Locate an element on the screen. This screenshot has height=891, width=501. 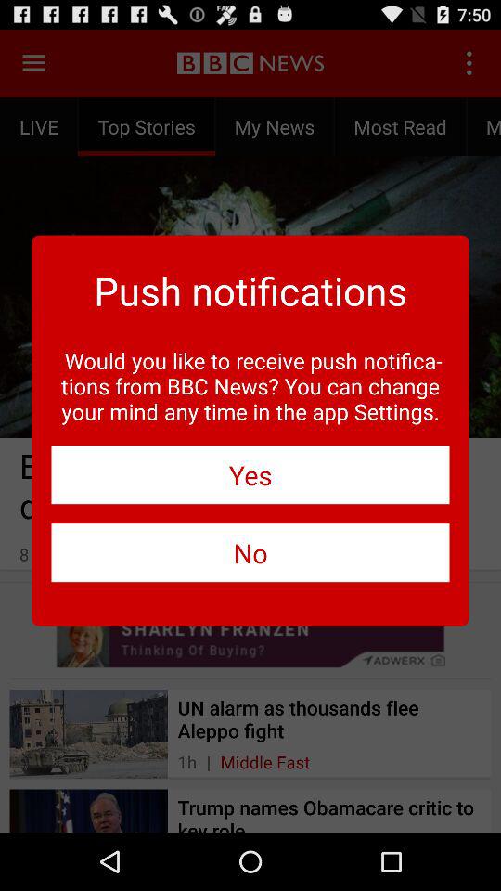
flip to yes icon is located at coordinates (250, 475).